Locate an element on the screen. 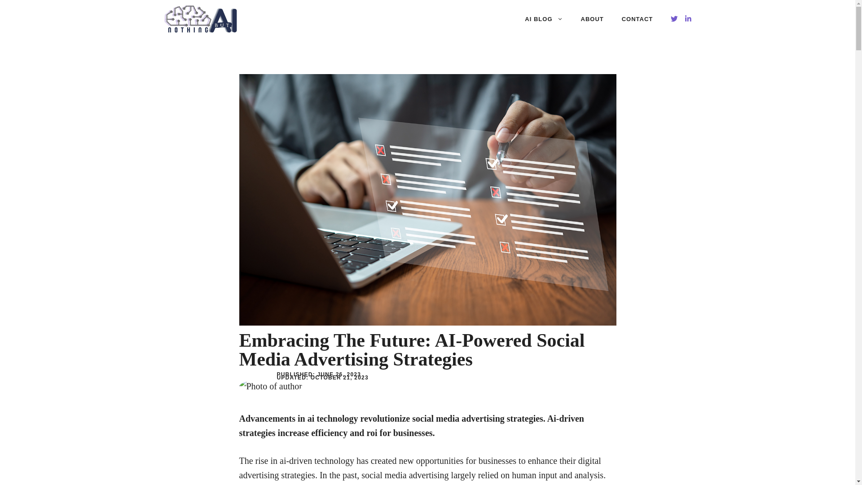  AI BLOG is located at coordinates (543, 19).